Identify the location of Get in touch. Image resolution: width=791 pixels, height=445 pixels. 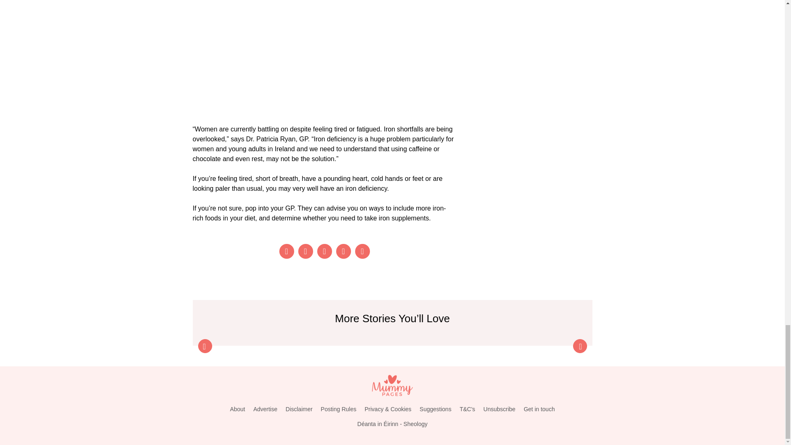
(539, 409).